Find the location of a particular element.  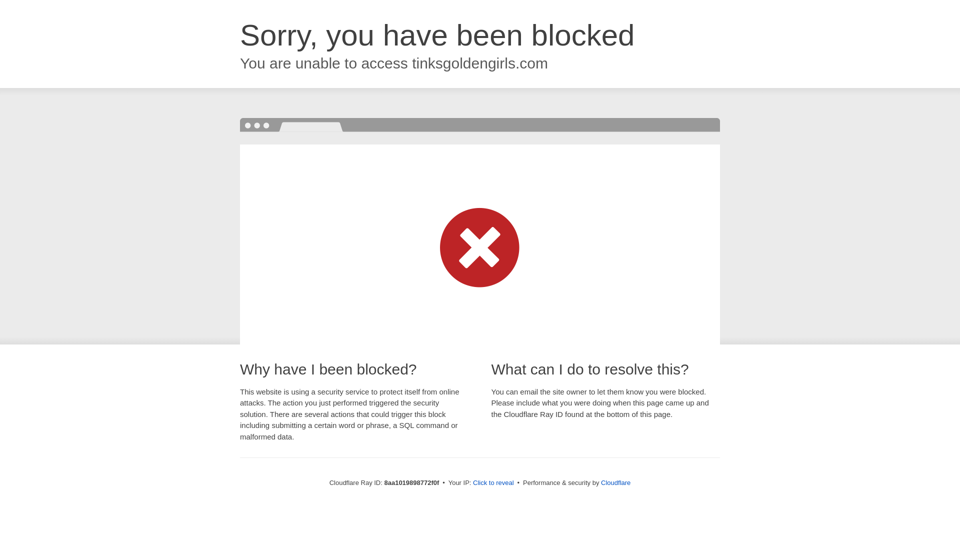

Cloudflare is located at coordinates (615, 482).